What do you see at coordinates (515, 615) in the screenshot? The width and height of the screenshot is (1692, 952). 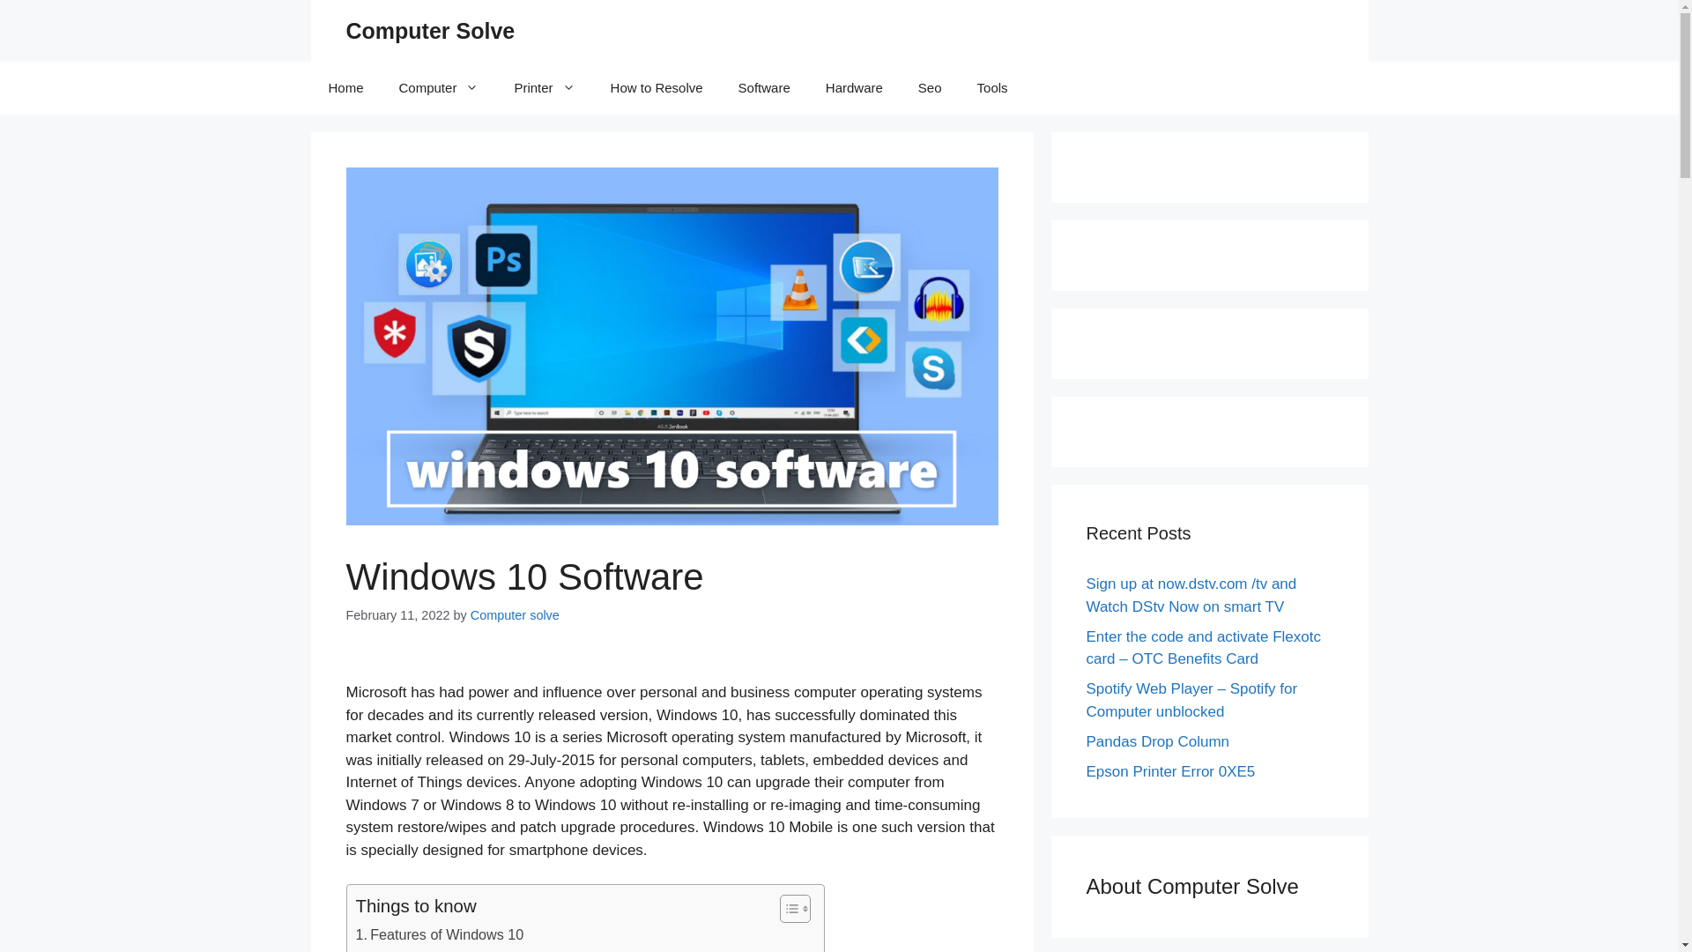 I see `Computer solve` at bounding box center [515, 615].